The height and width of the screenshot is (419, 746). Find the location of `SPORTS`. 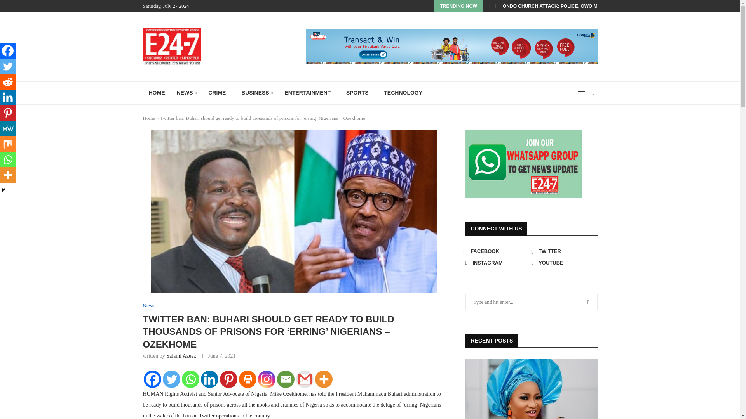

SPORTS is located at coordinates (359, 93).